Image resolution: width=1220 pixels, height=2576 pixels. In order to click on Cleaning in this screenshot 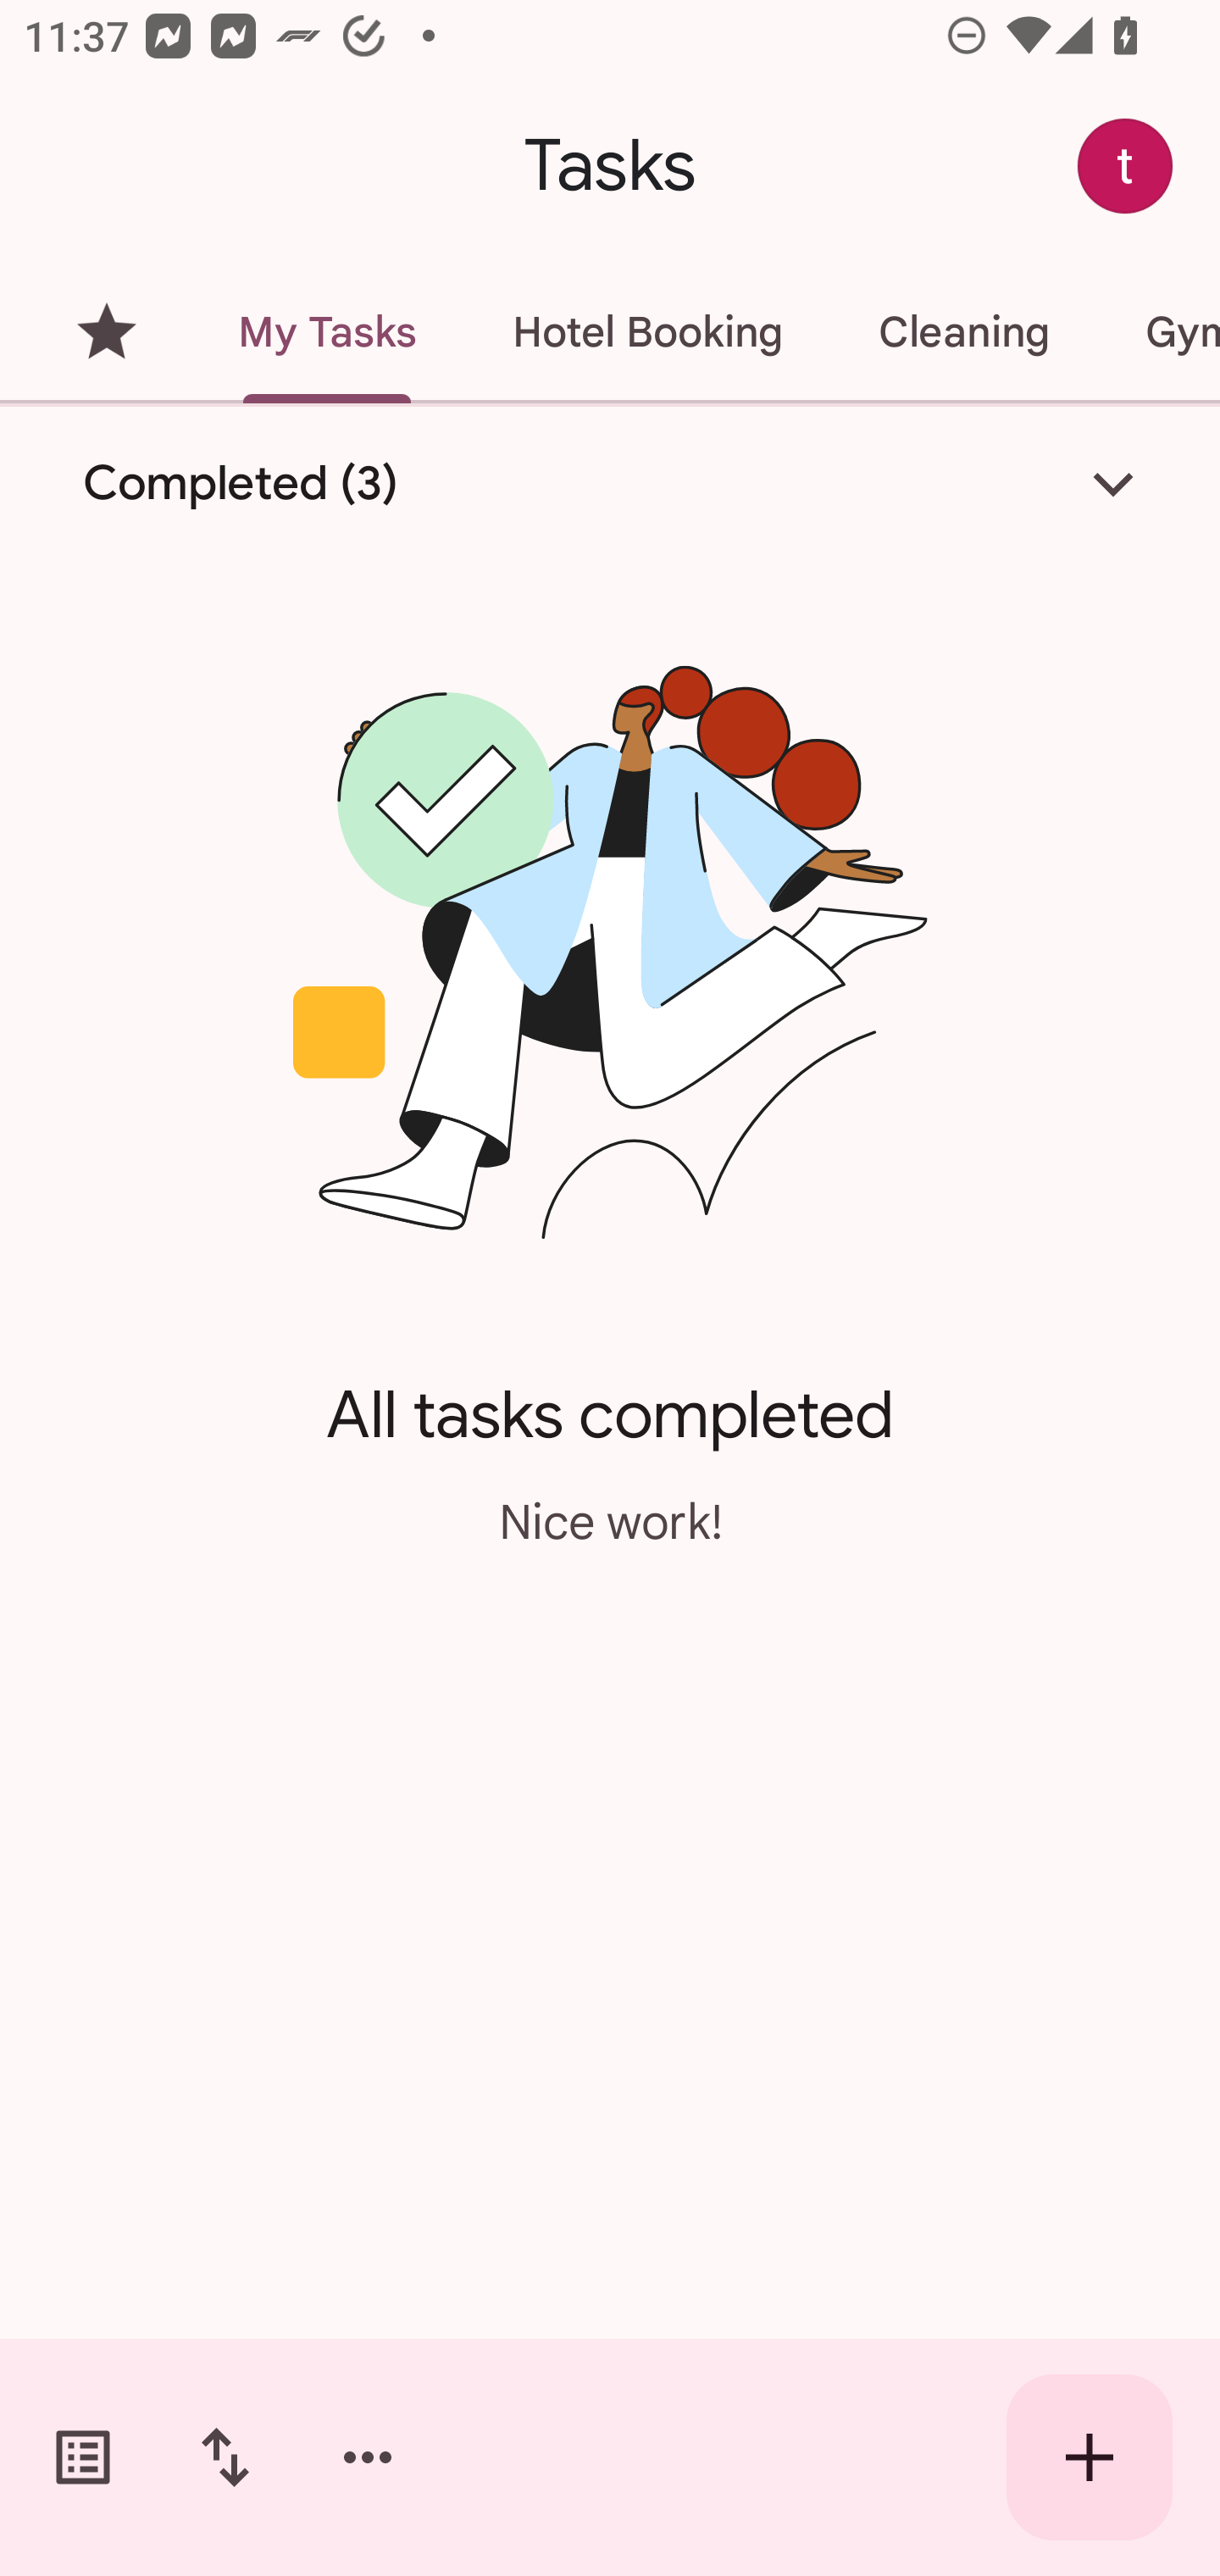, I will do `click(963, 332)`.